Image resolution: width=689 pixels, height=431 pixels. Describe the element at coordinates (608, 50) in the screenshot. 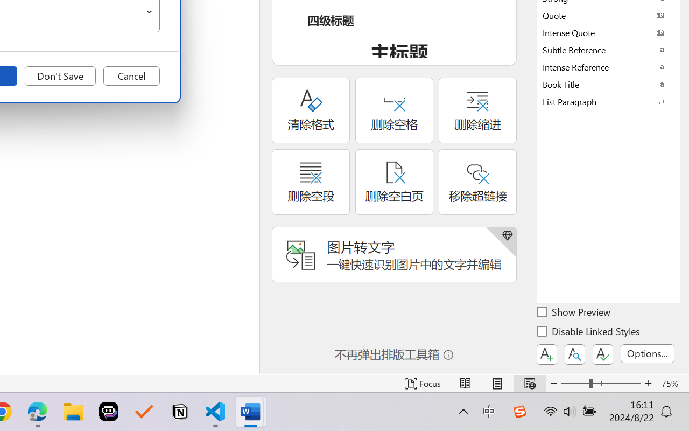

I see `Subtle Reference` at that location.